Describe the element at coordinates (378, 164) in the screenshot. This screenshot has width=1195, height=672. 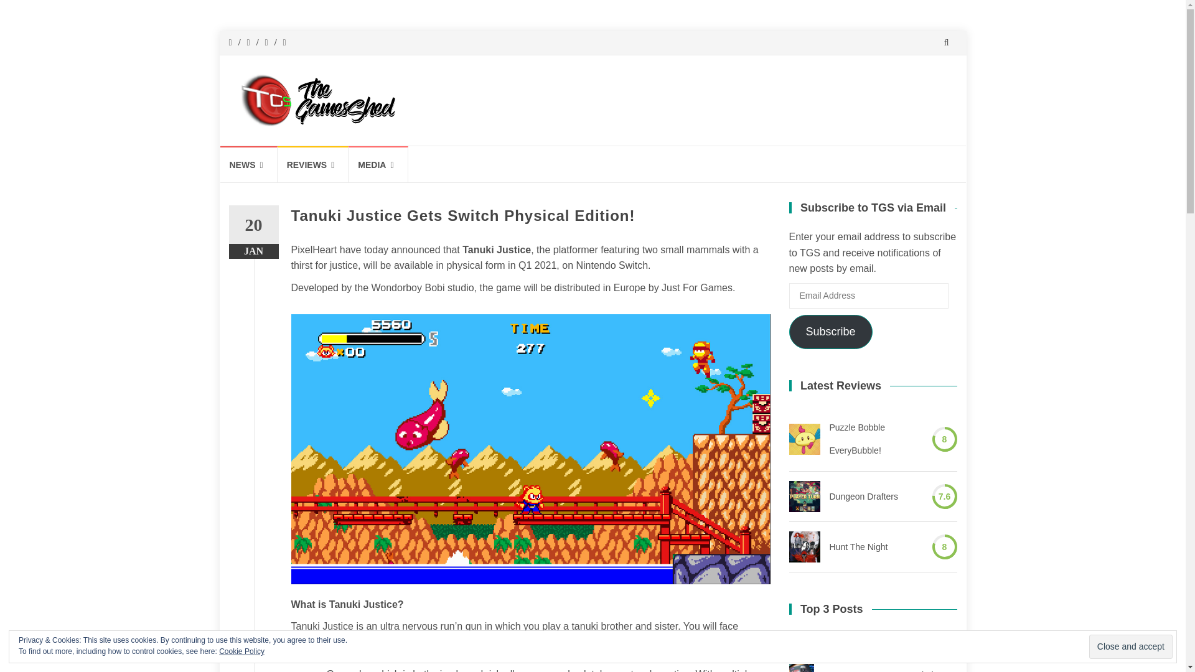
I see `MEDIA` at that location.